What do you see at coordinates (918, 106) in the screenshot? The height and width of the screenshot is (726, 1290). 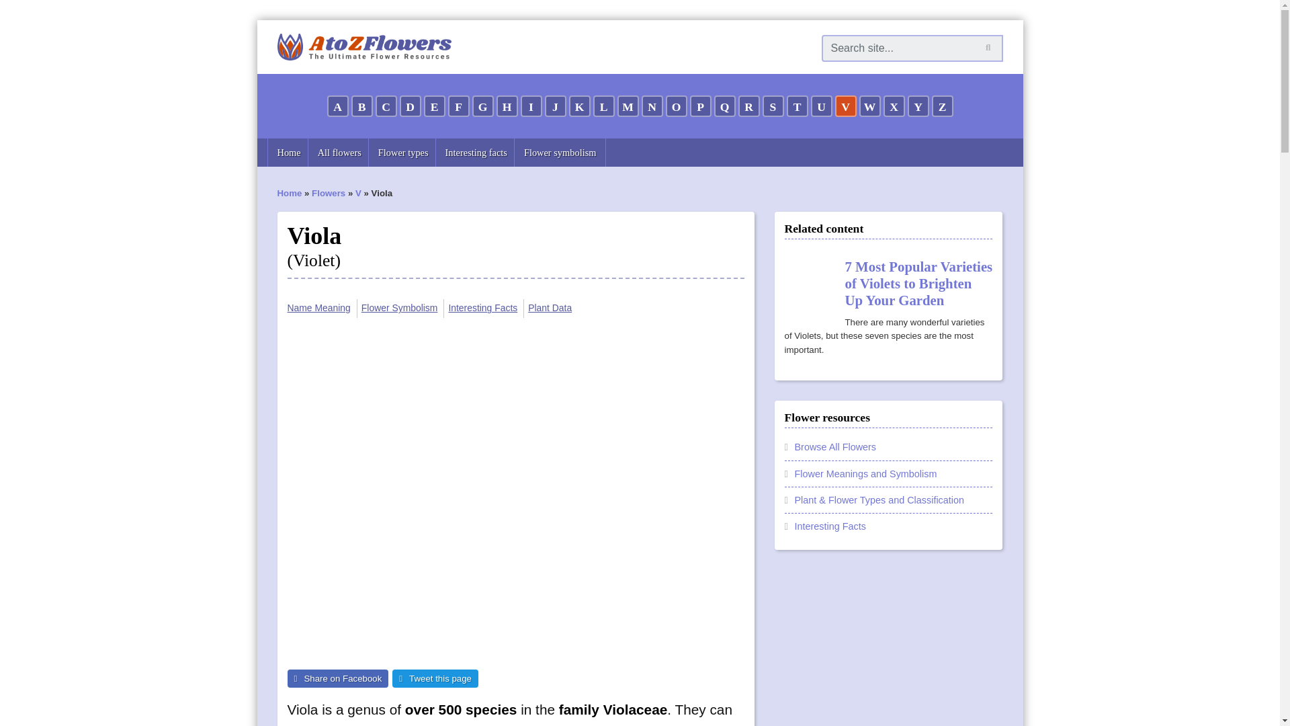 I see `Y` at bounding box center [918, 106].